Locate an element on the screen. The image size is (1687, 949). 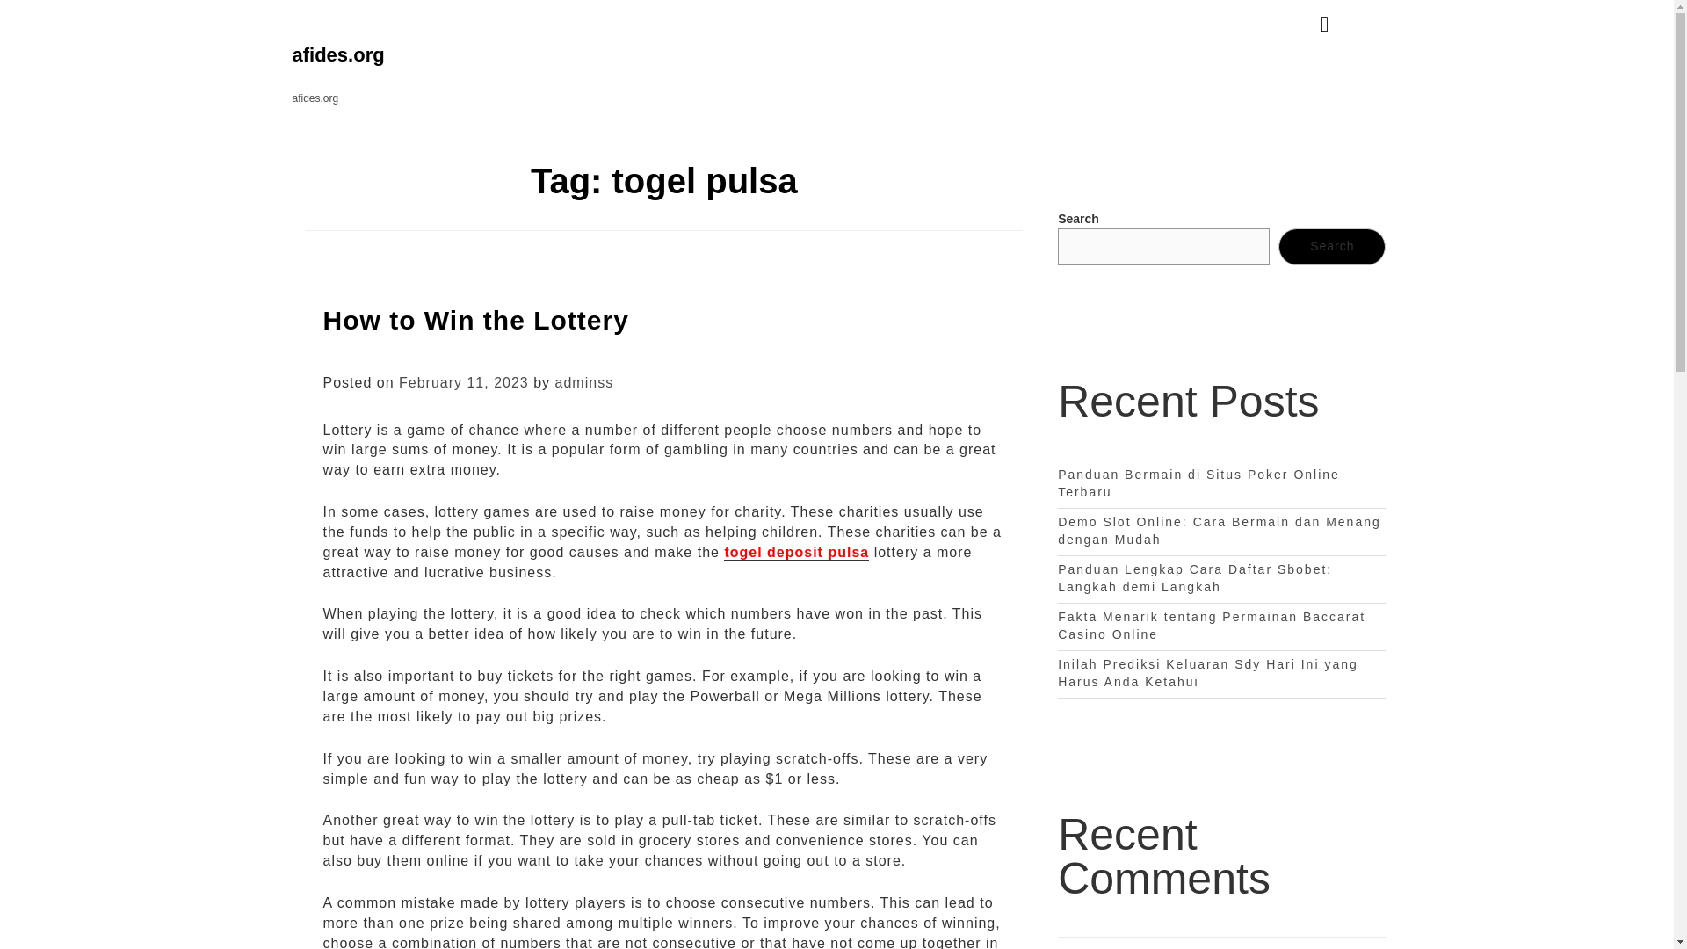
togel deposit pulsa is located at coordinates (796, 552).